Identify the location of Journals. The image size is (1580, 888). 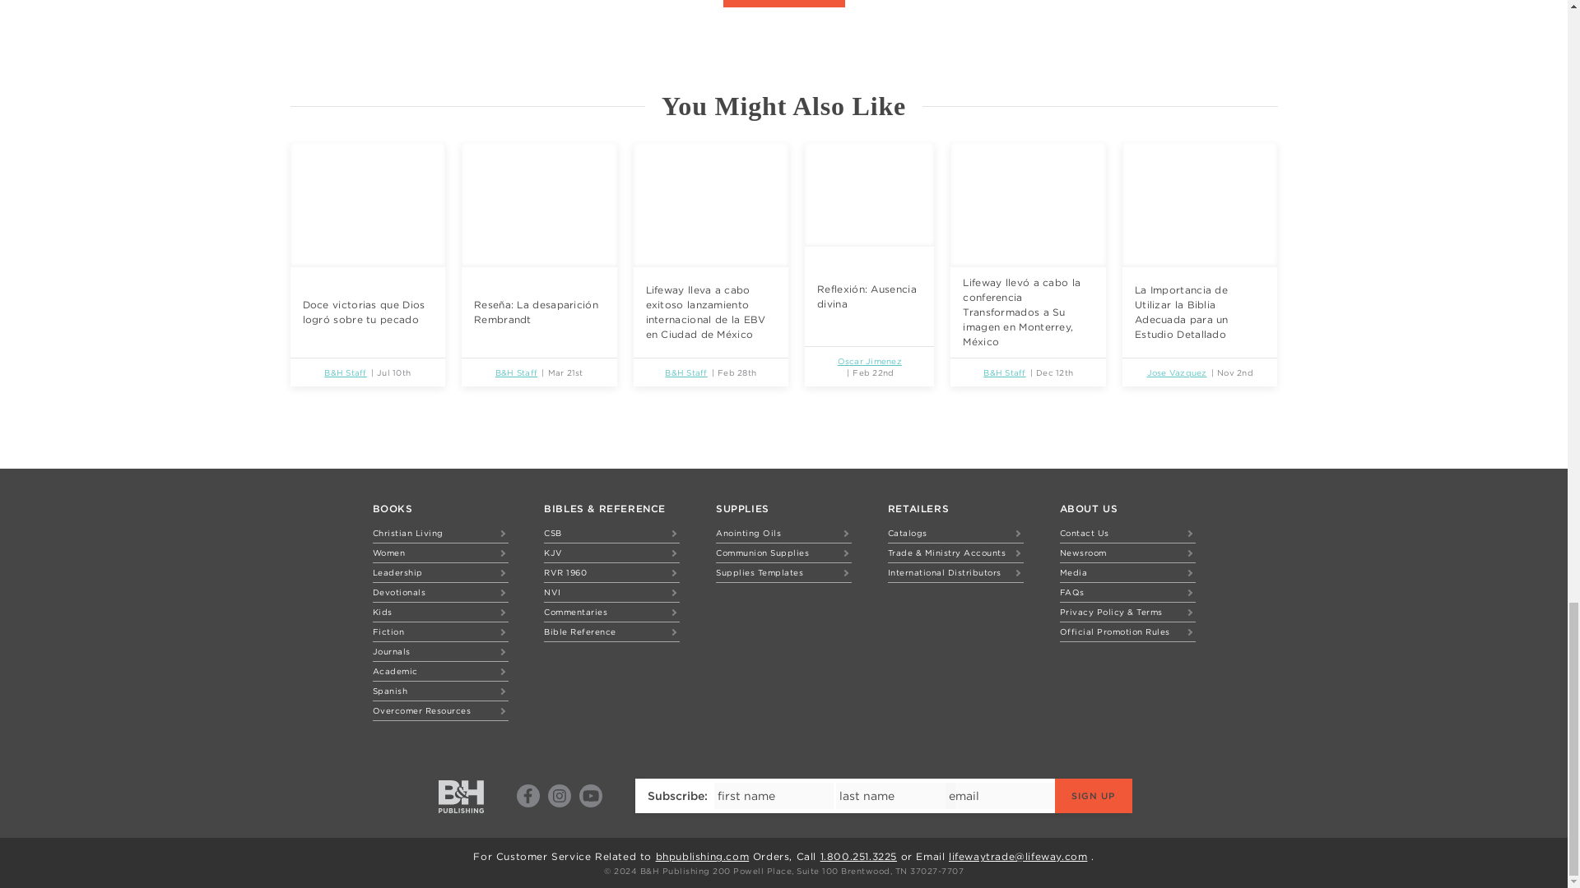
(439, 651).